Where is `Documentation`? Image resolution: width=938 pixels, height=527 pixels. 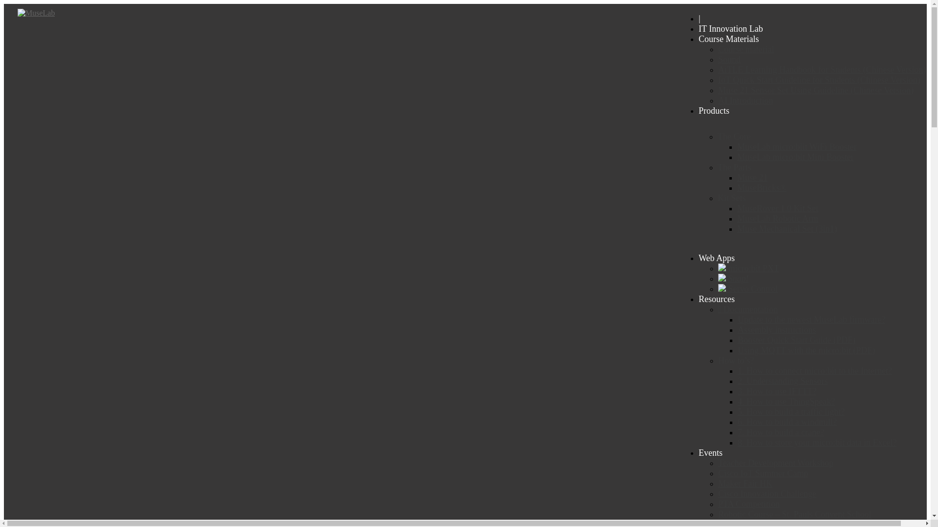
Documentation is located at coordinates (748, 309).